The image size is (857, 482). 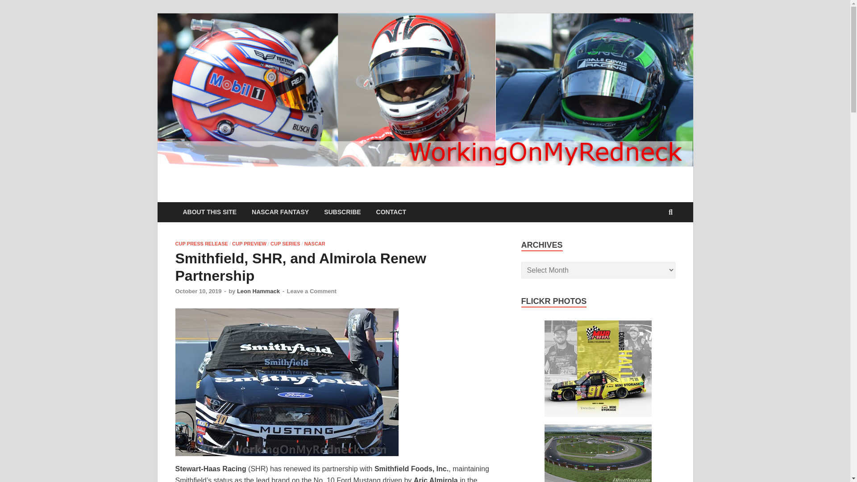 I want to click on CUP PREVIEW, so click(x=249, y=244).